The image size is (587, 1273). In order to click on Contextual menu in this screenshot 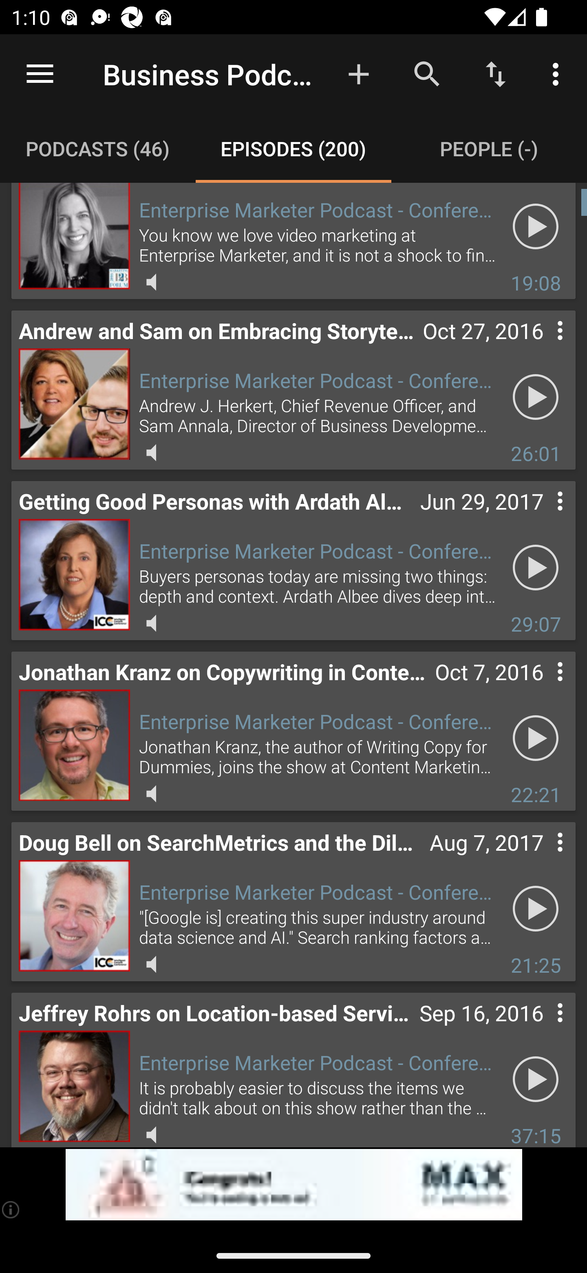, I will do `click(542, 517)`.